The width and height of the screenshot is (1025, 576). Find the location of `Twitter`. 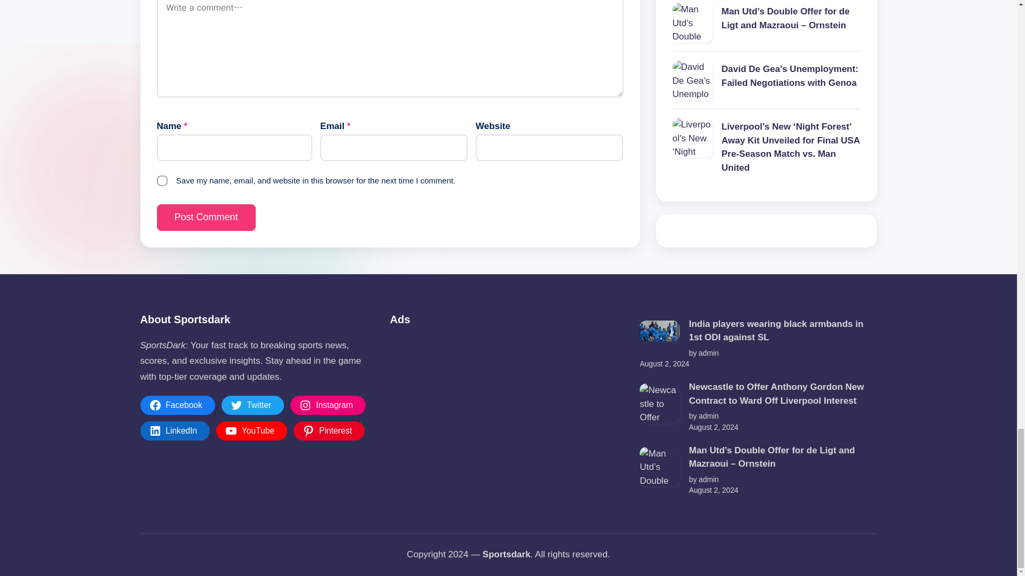

Twitter is located at coordinates (253, 405).